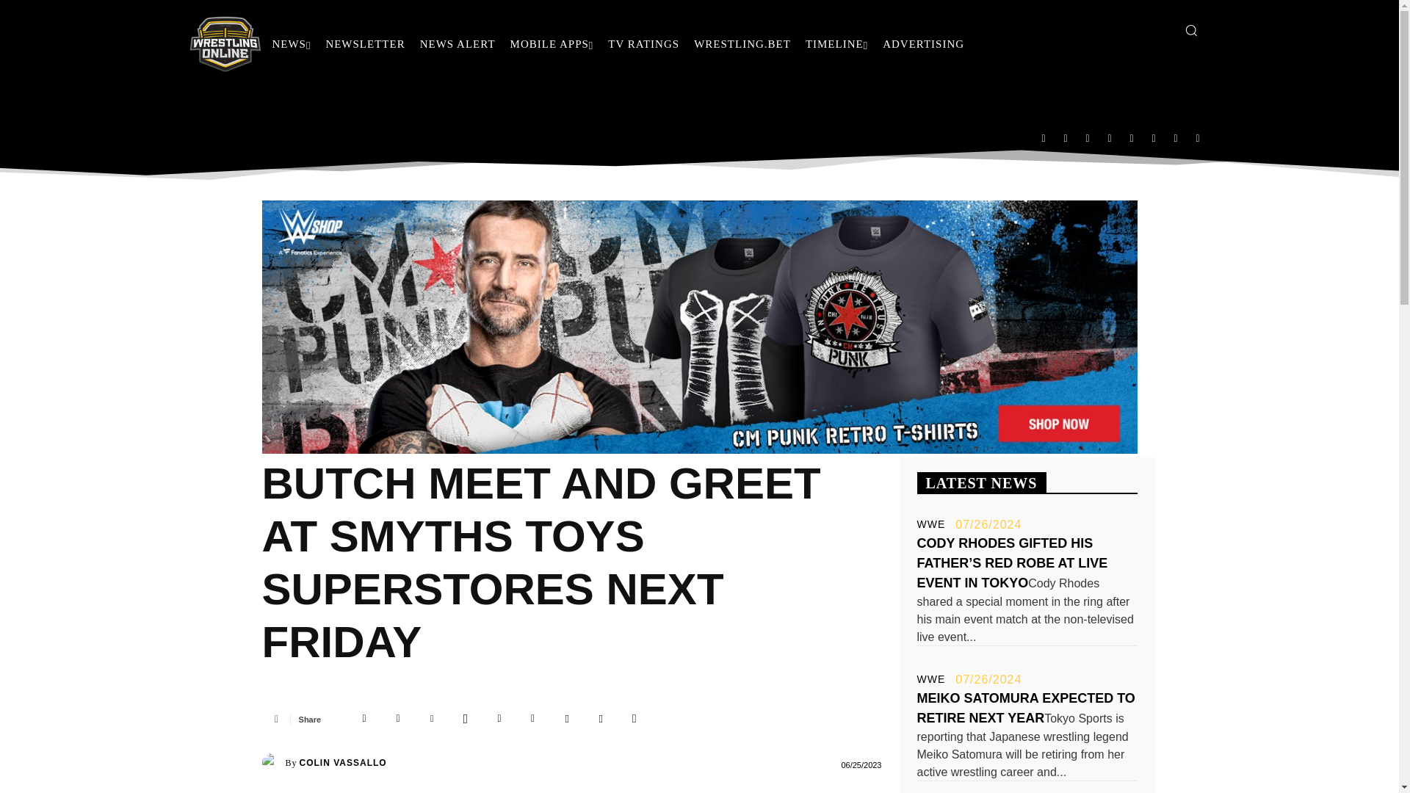 The width and height of the screenshot is (1410, 793). Describe the element at coordinates (1043, 137) in the screenshot. I see `Facebook` at that location.